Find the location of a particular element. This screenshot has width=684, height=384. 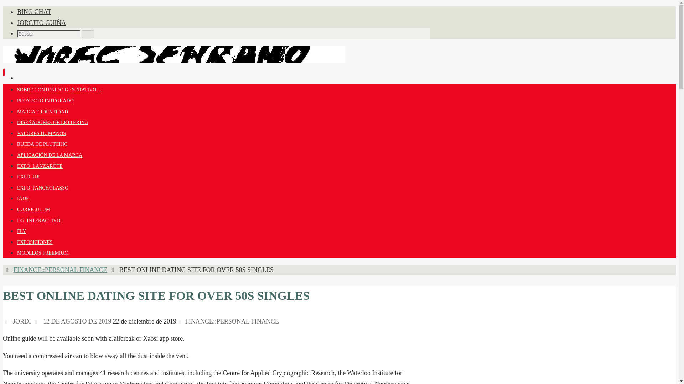

CURRICULUM is located at coordinates (33, 210).